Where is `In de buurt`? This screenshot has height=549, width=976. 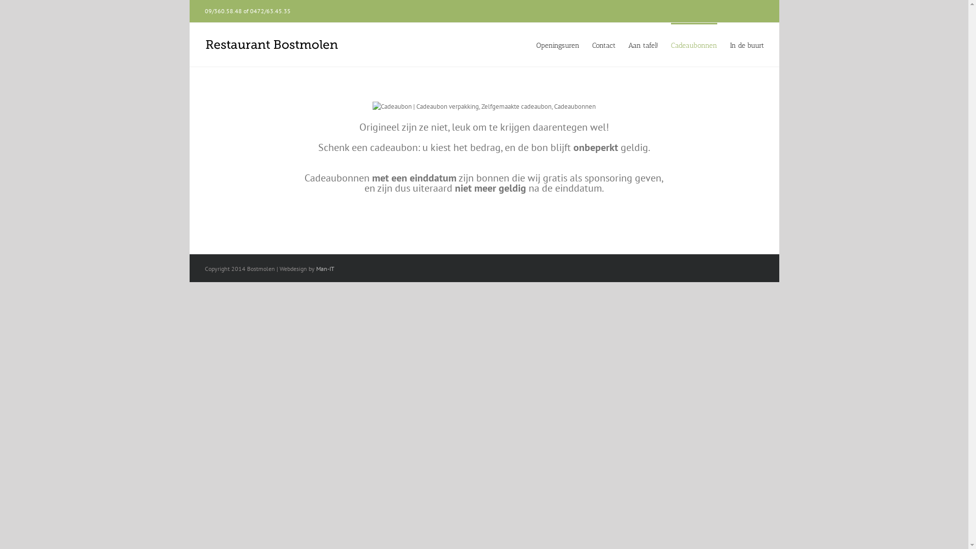
In de buurt is located at coordinates (747, 45).